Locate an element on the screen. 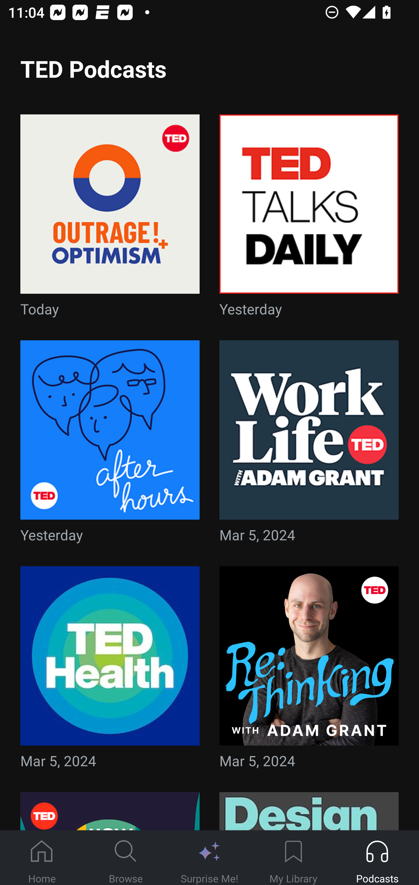 This screenshot has width=419, height=885. Podcasts is located at coordinates (377, 858).